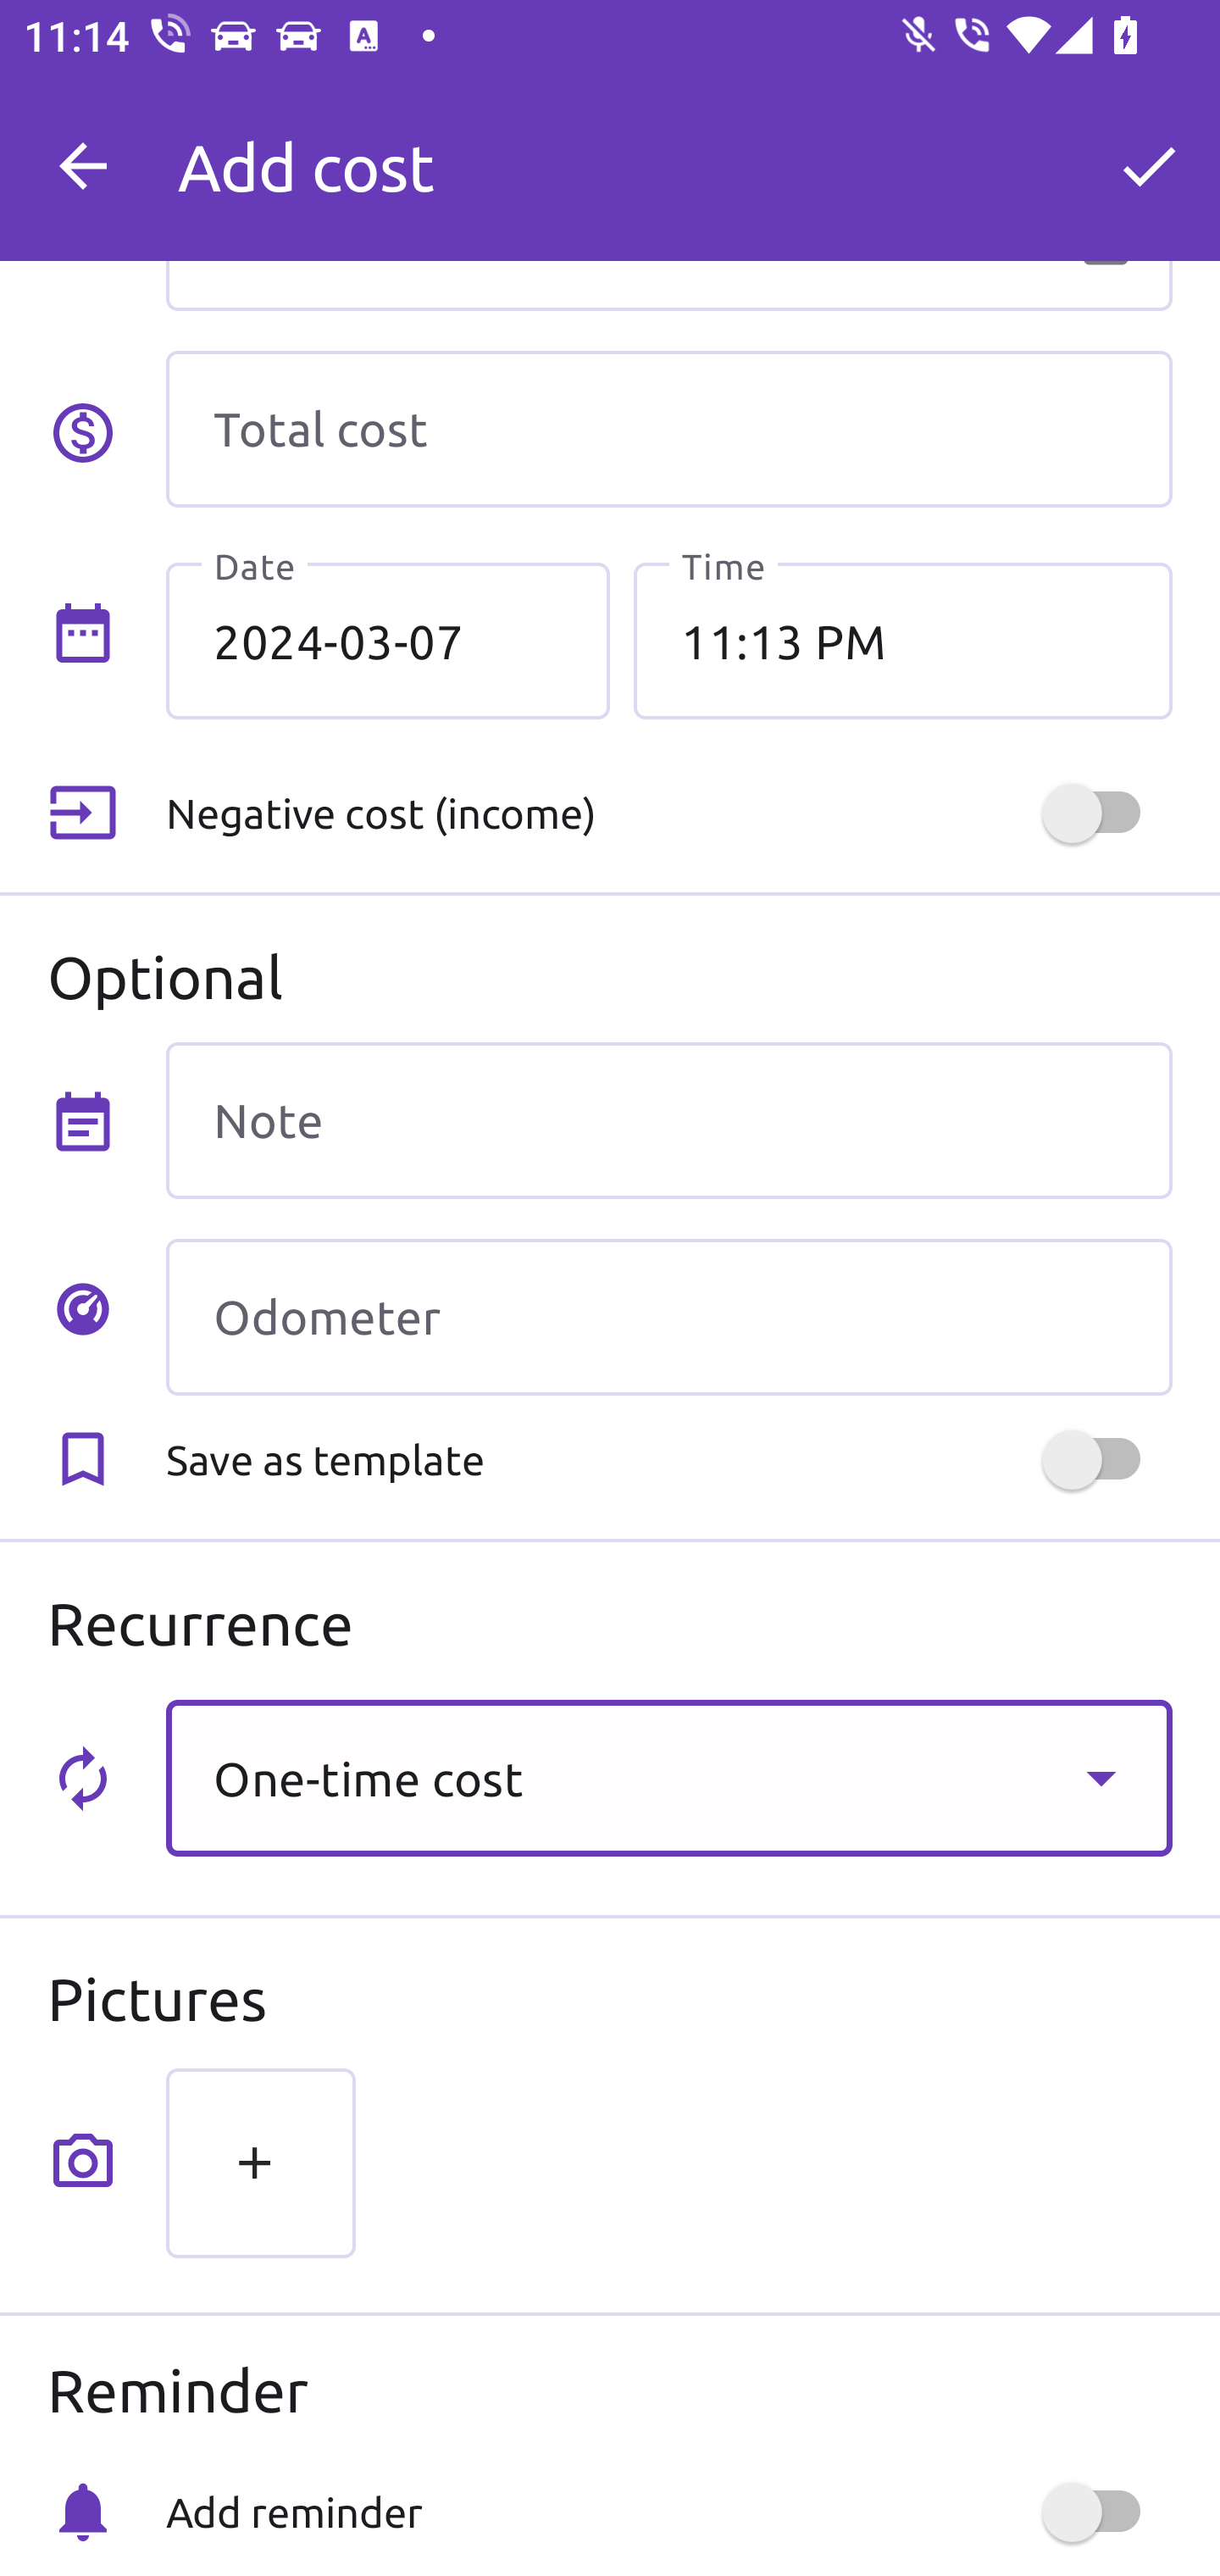  What do you see at coordinates (668, 152) in the screenshot?
I see `M My Car 0 km` at bounding box center [668, 152].